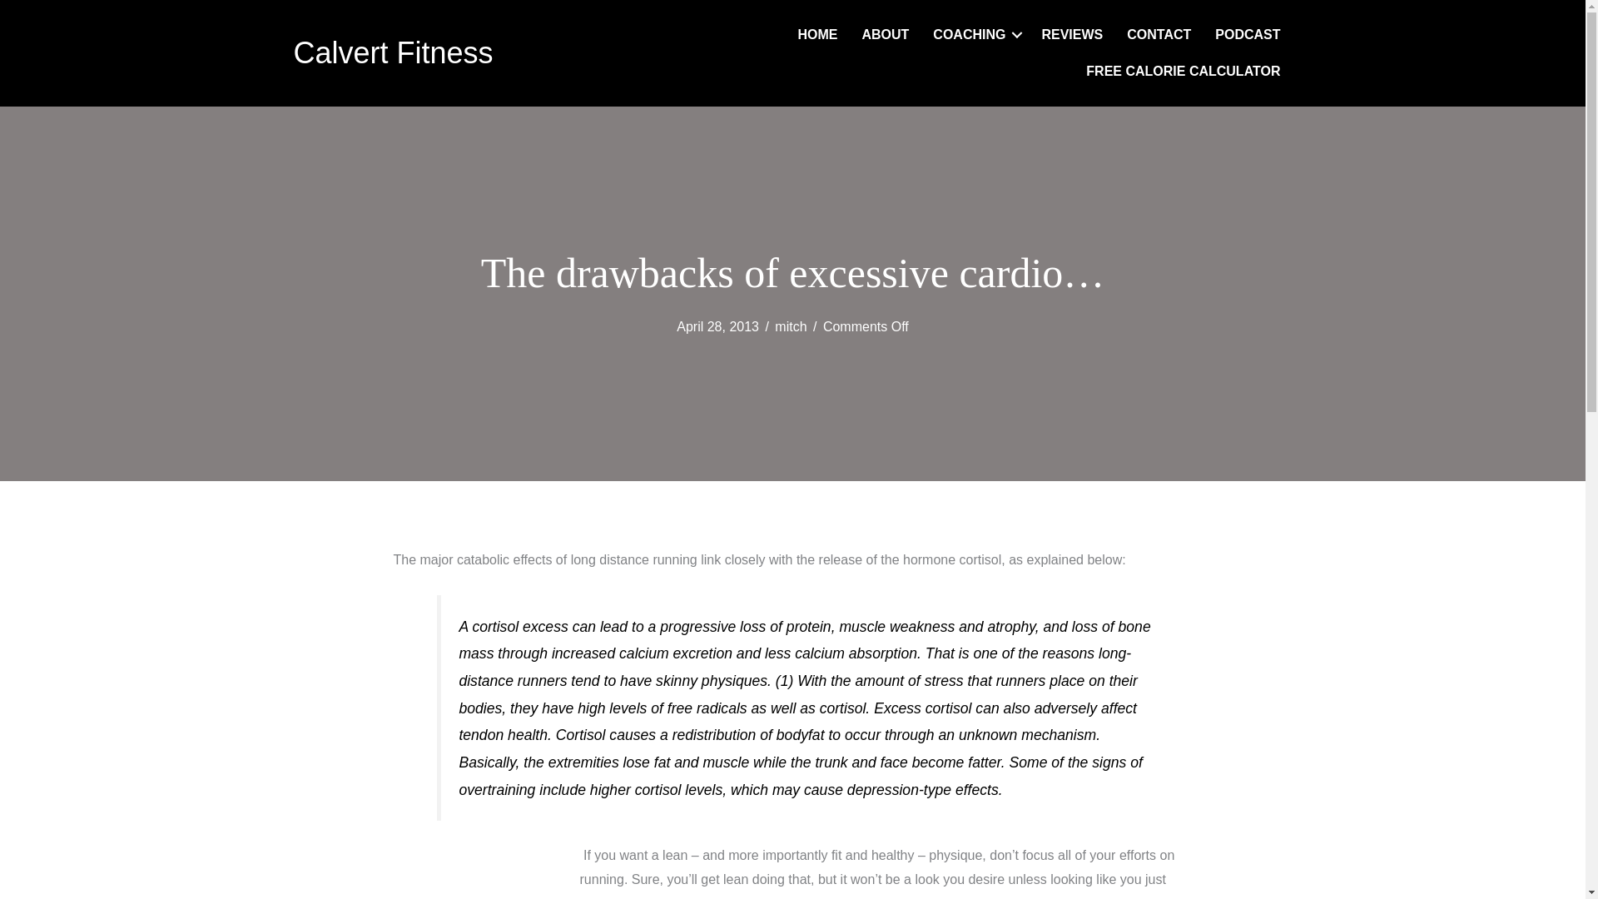  Describe the element at coordinates (1159, 35) in the screenshot. I see `CONTACT` at that location.